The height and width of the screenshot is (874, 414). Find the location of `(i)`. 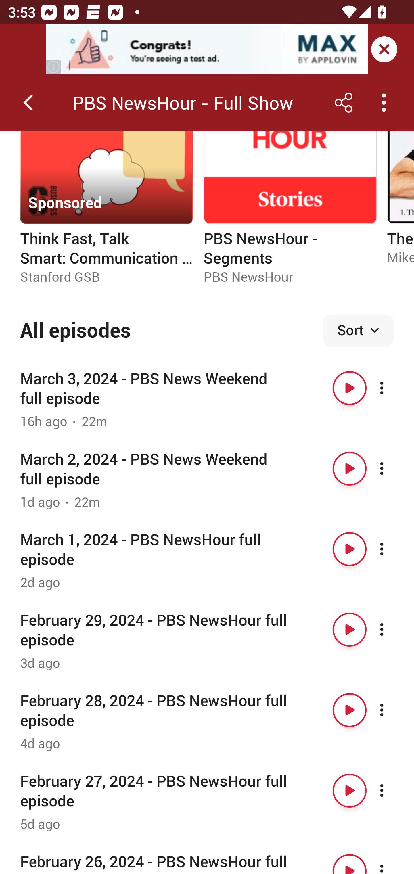

(i) is located at coordinates (54, 67).